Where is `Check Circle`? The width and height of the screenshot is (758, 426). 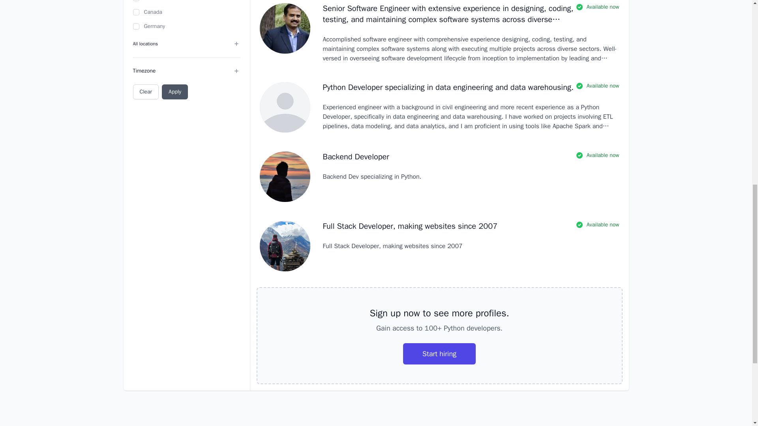
Check Circle is located at coordinates (580, 7).